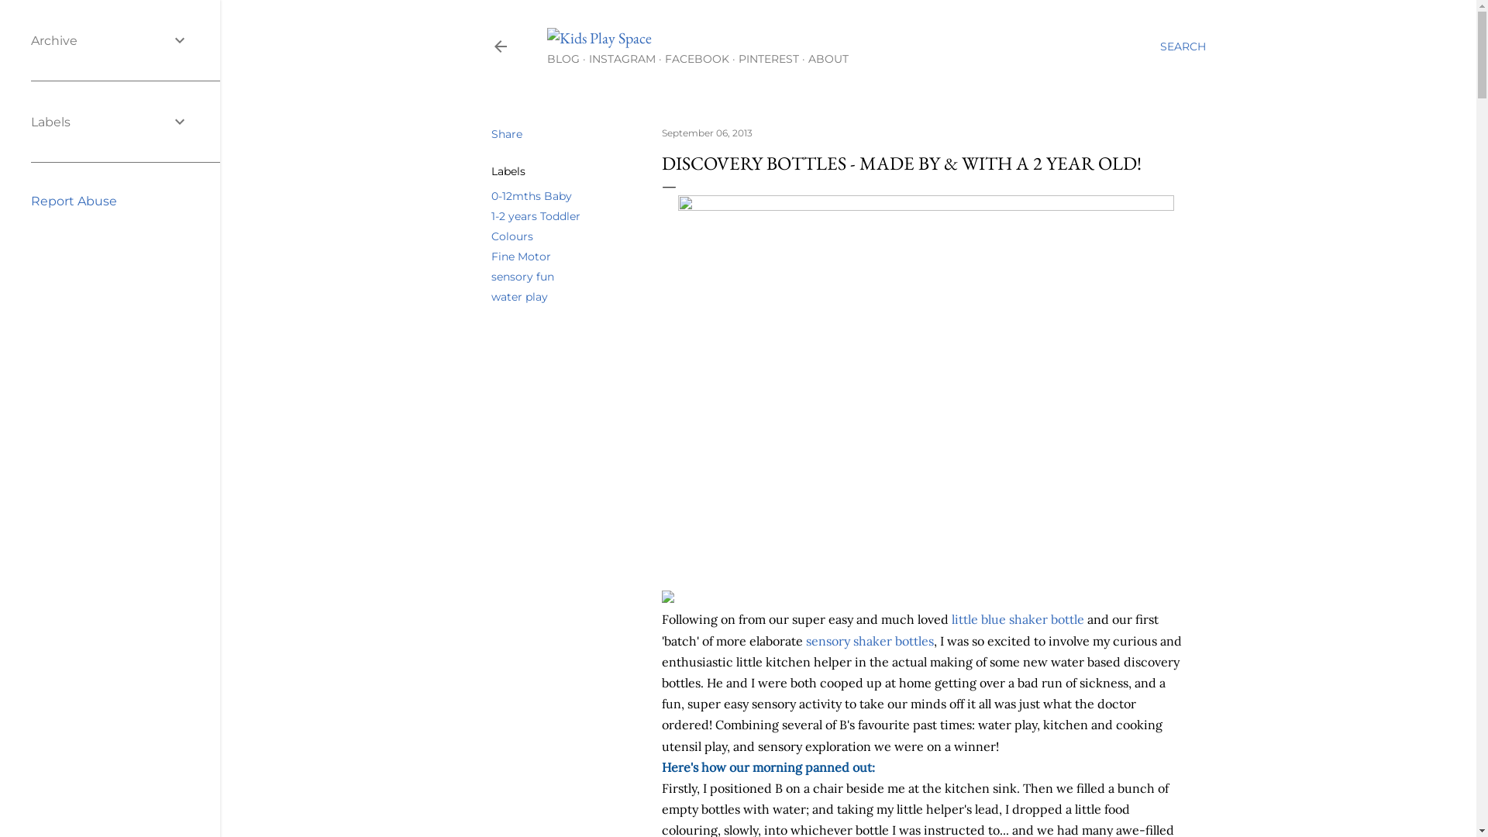 This screenshot has width=1488, height=837. Describe the element at coordinates (1018, 619) in the screenshot. I see `little blue shaker bottle` at that location.